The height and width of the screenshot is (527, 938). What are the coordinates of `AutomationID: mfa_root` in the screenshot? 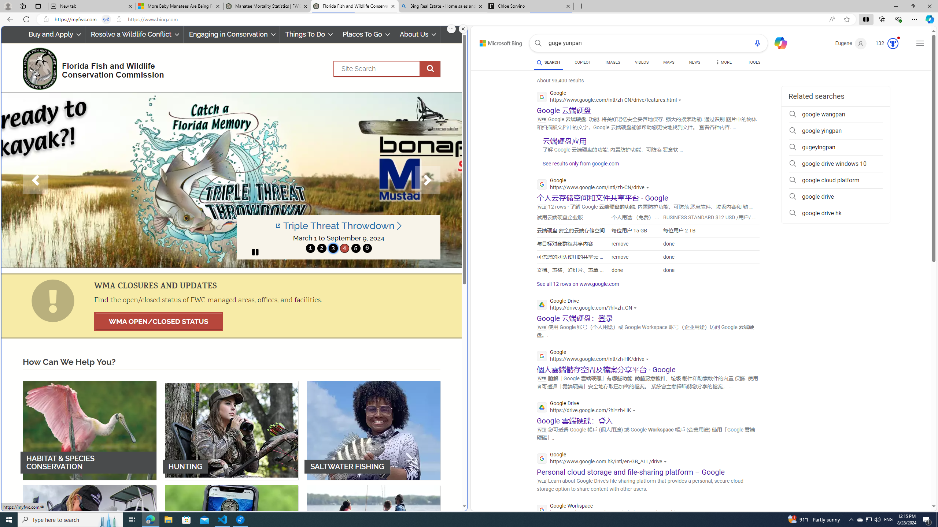 It's located at (906, 485).